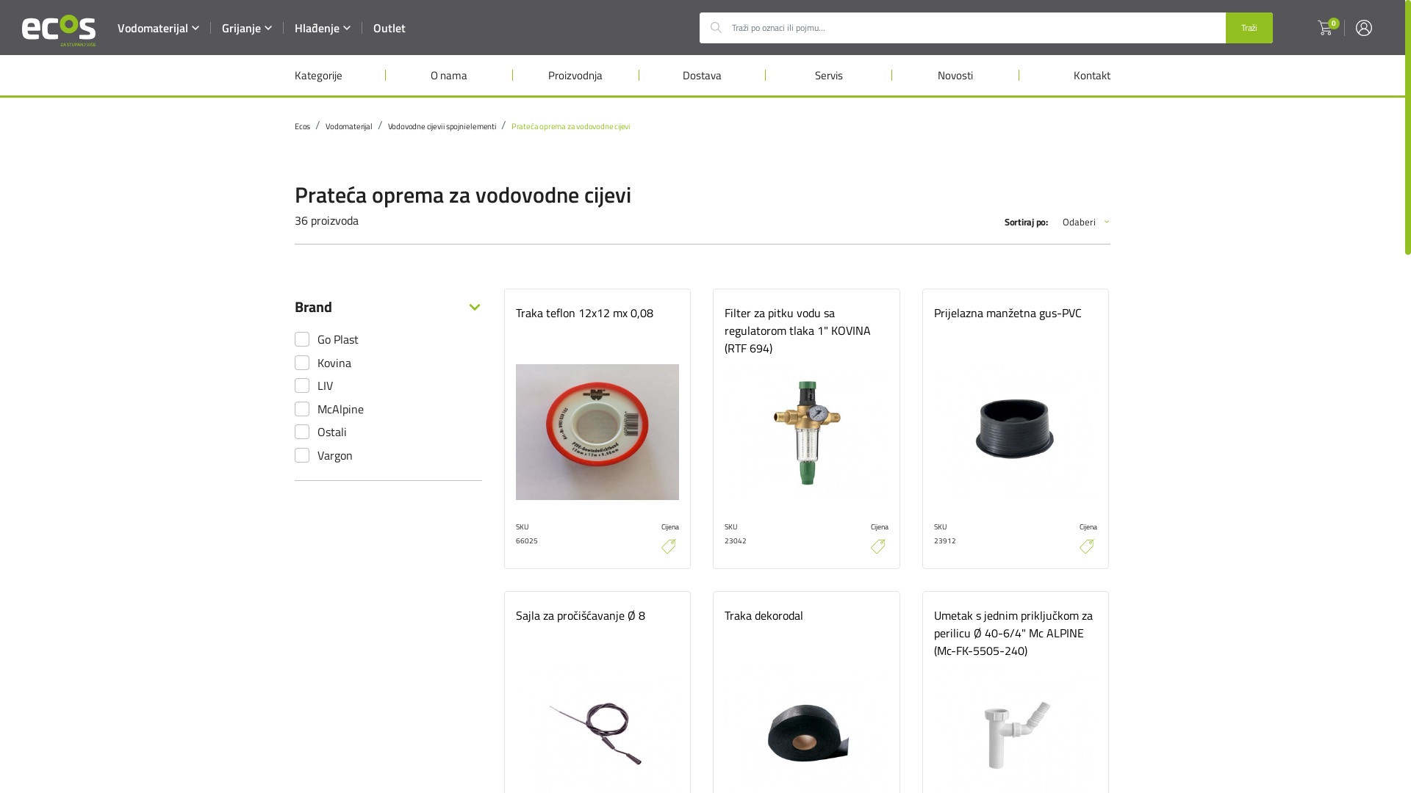  What do you see at coordinates (1065, 75) in the screenshot?
I see `Kontakt` at bounding box center [1065, 75].